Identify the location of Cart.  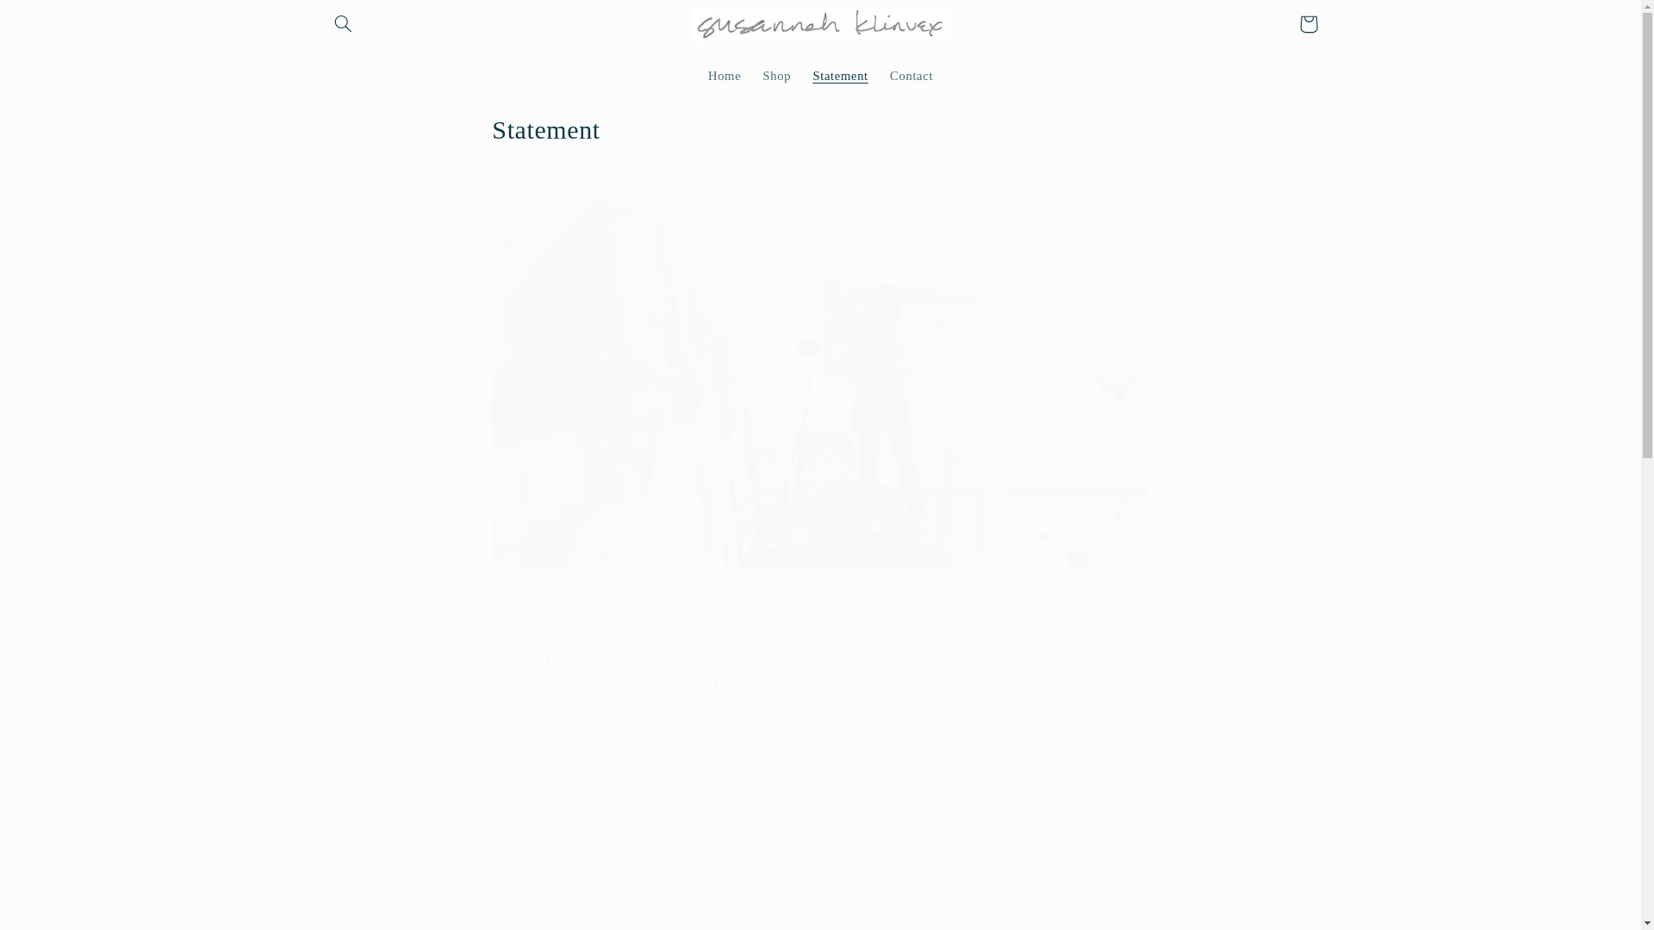
(1308, 24).